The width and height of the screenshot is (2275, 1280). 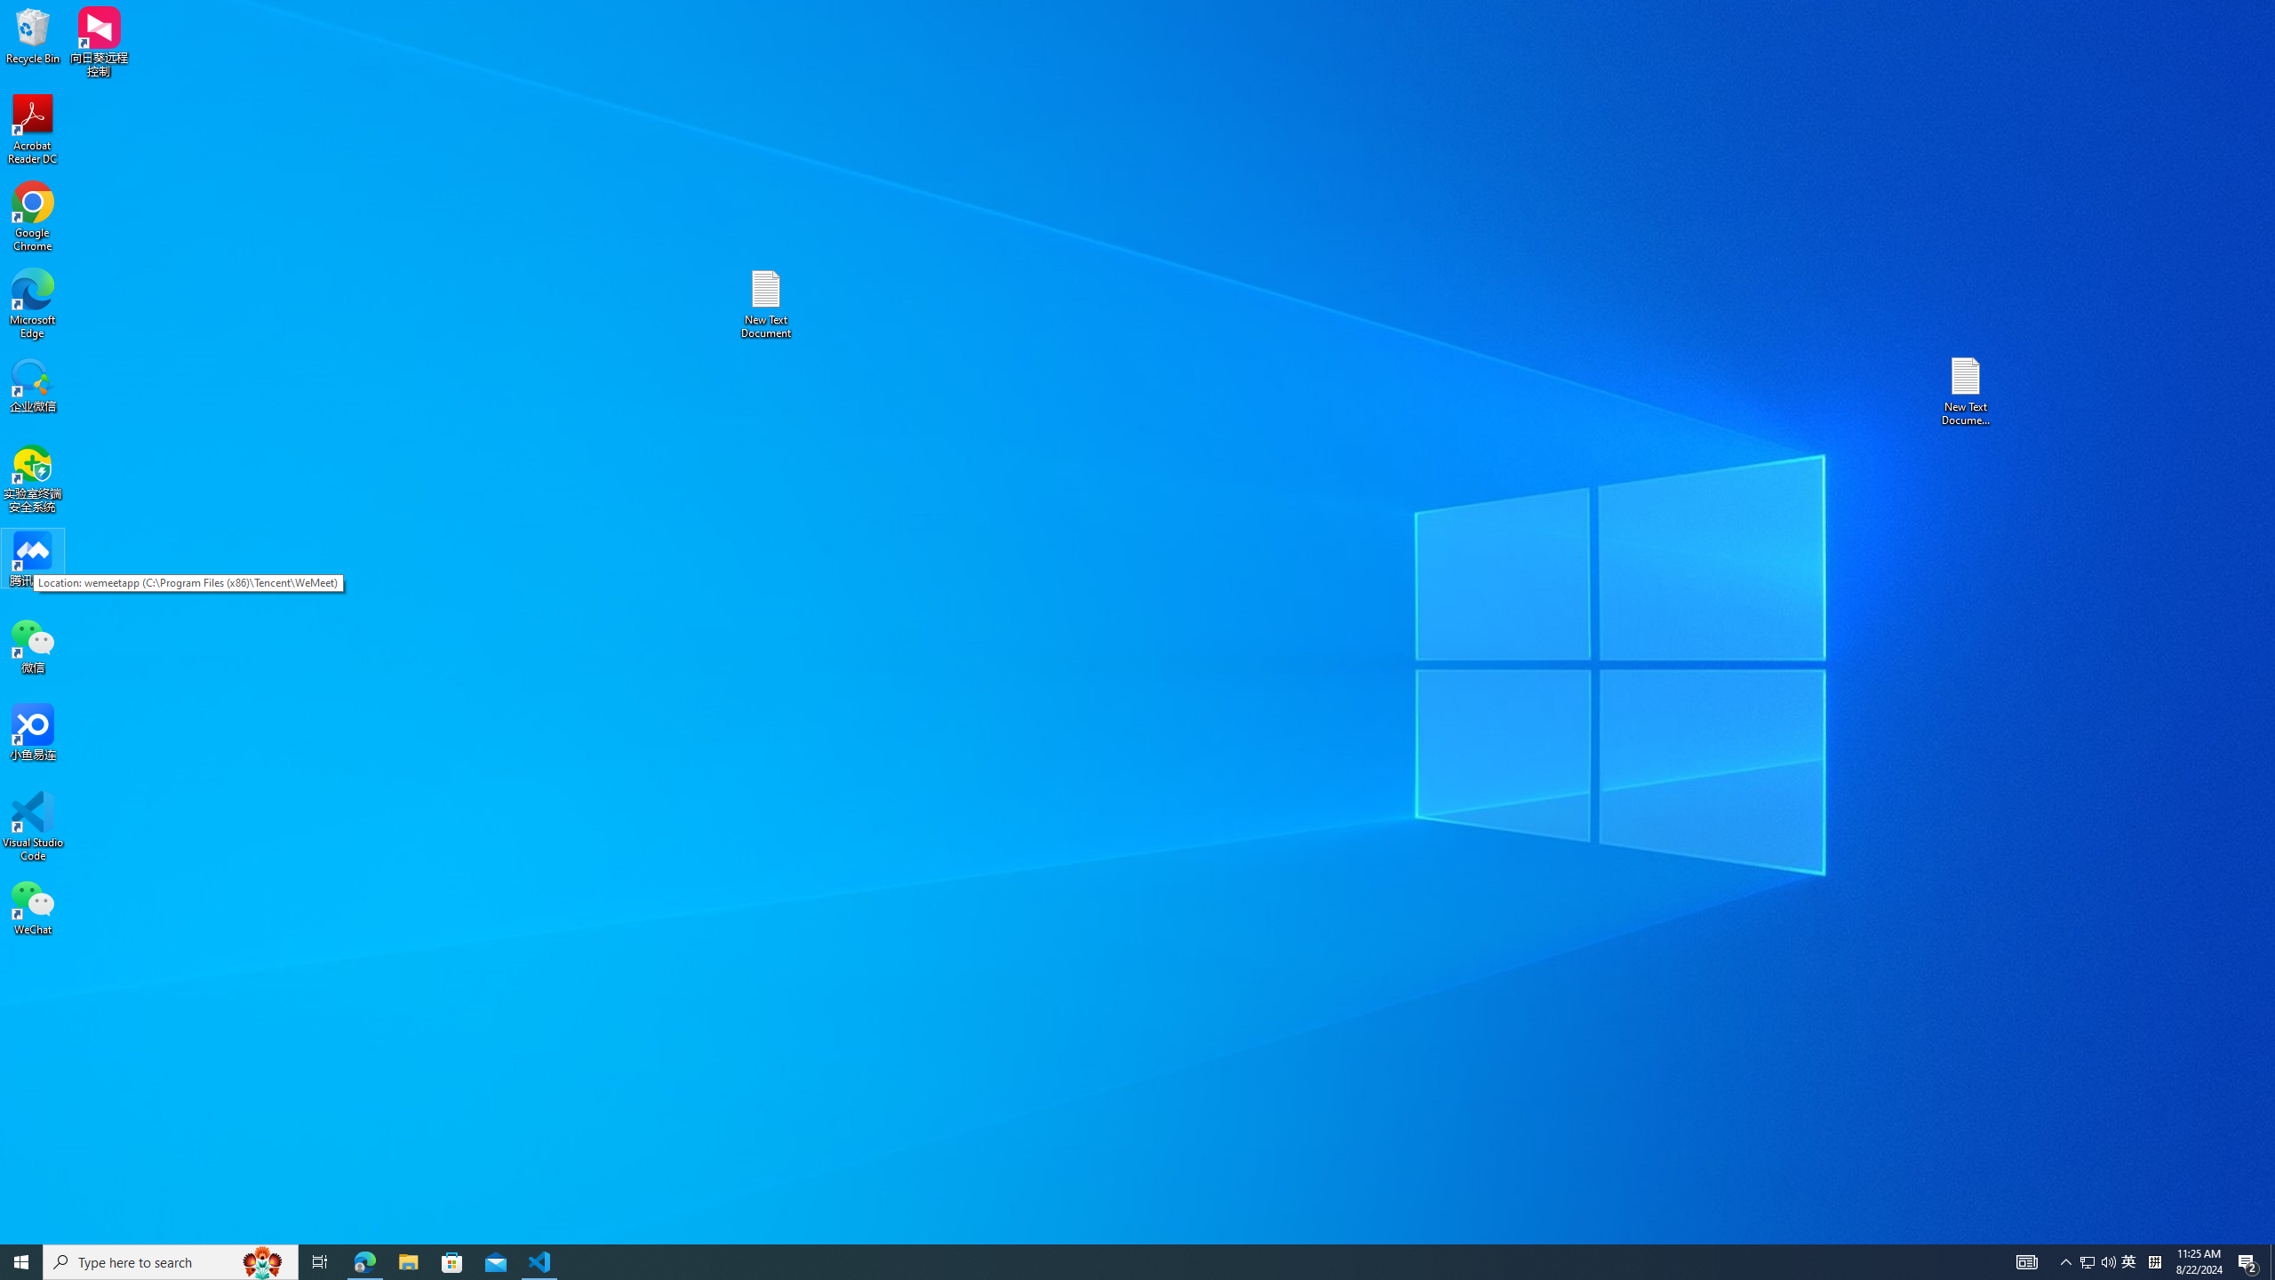 I want to click on Q2790: 100%, so click(x=2108, y=1262).